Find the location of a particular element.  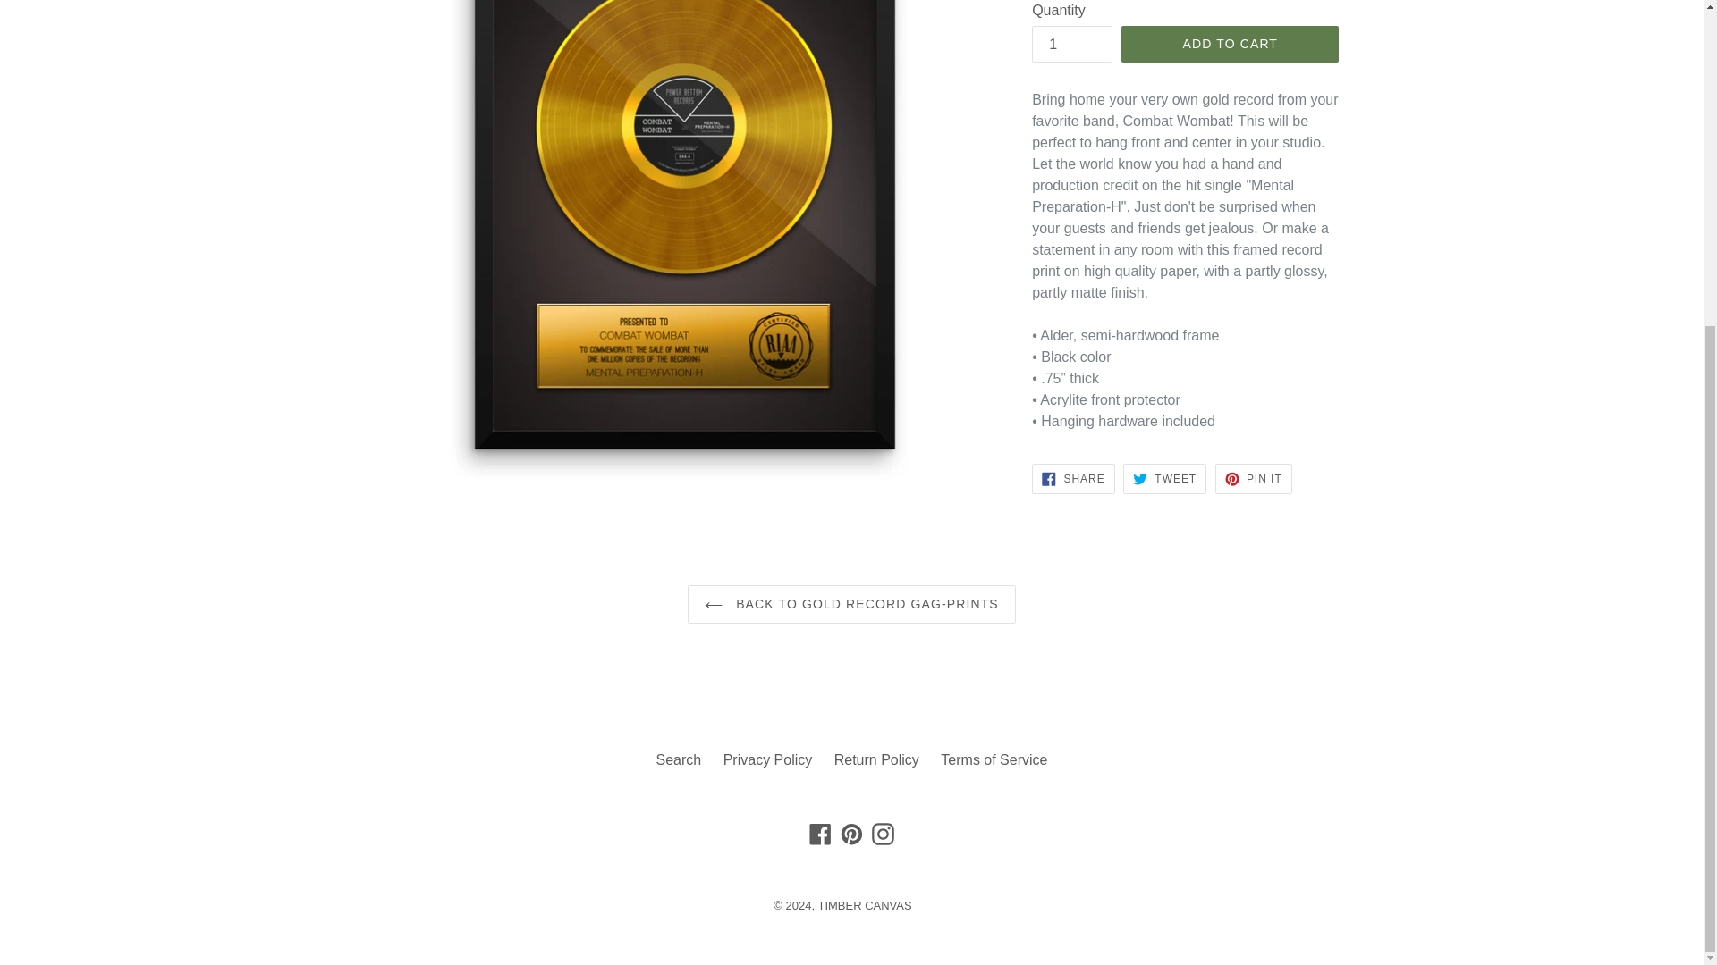

Pin on Pinterest is located at coordinates (851, 604).